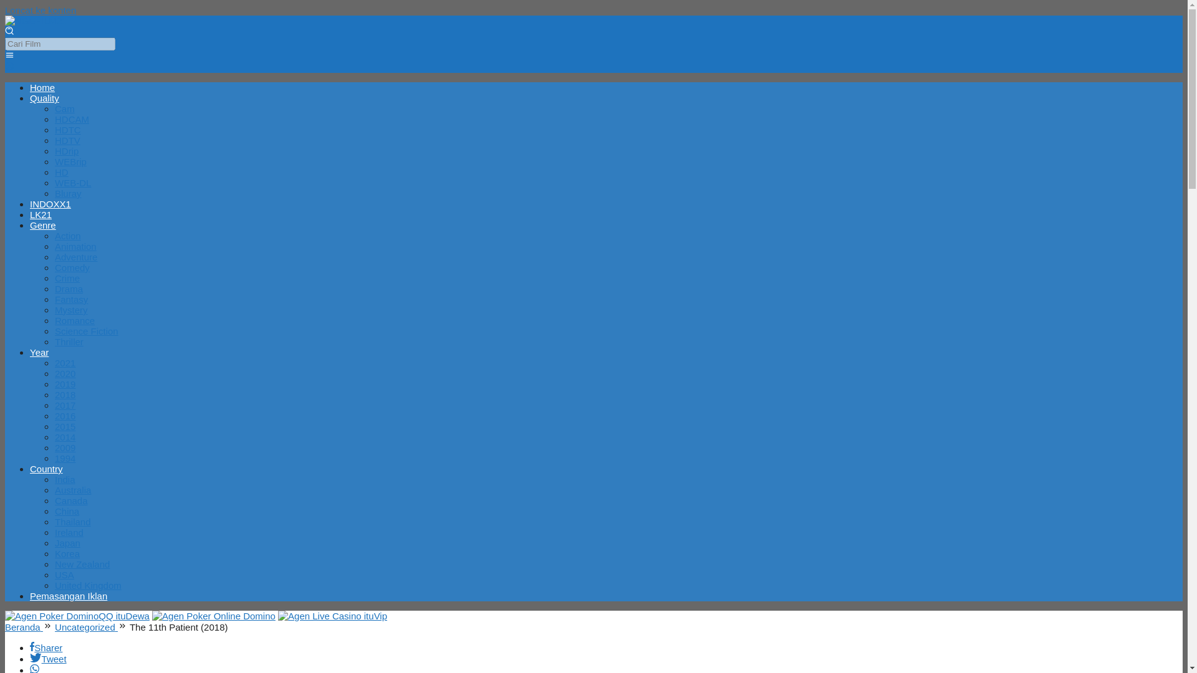 Image resolution: width=1197 pixels, height=673 pixels. Describe the element at coordinates (36, 21) in the screenshot. I see `NGEFILM21` at that location.